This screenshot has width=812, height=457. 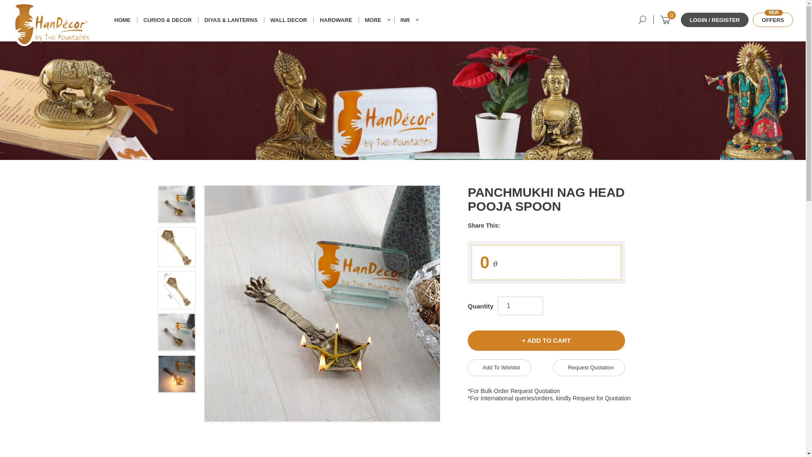 I want to click on HARDWARE, so click(x=336, y=20).